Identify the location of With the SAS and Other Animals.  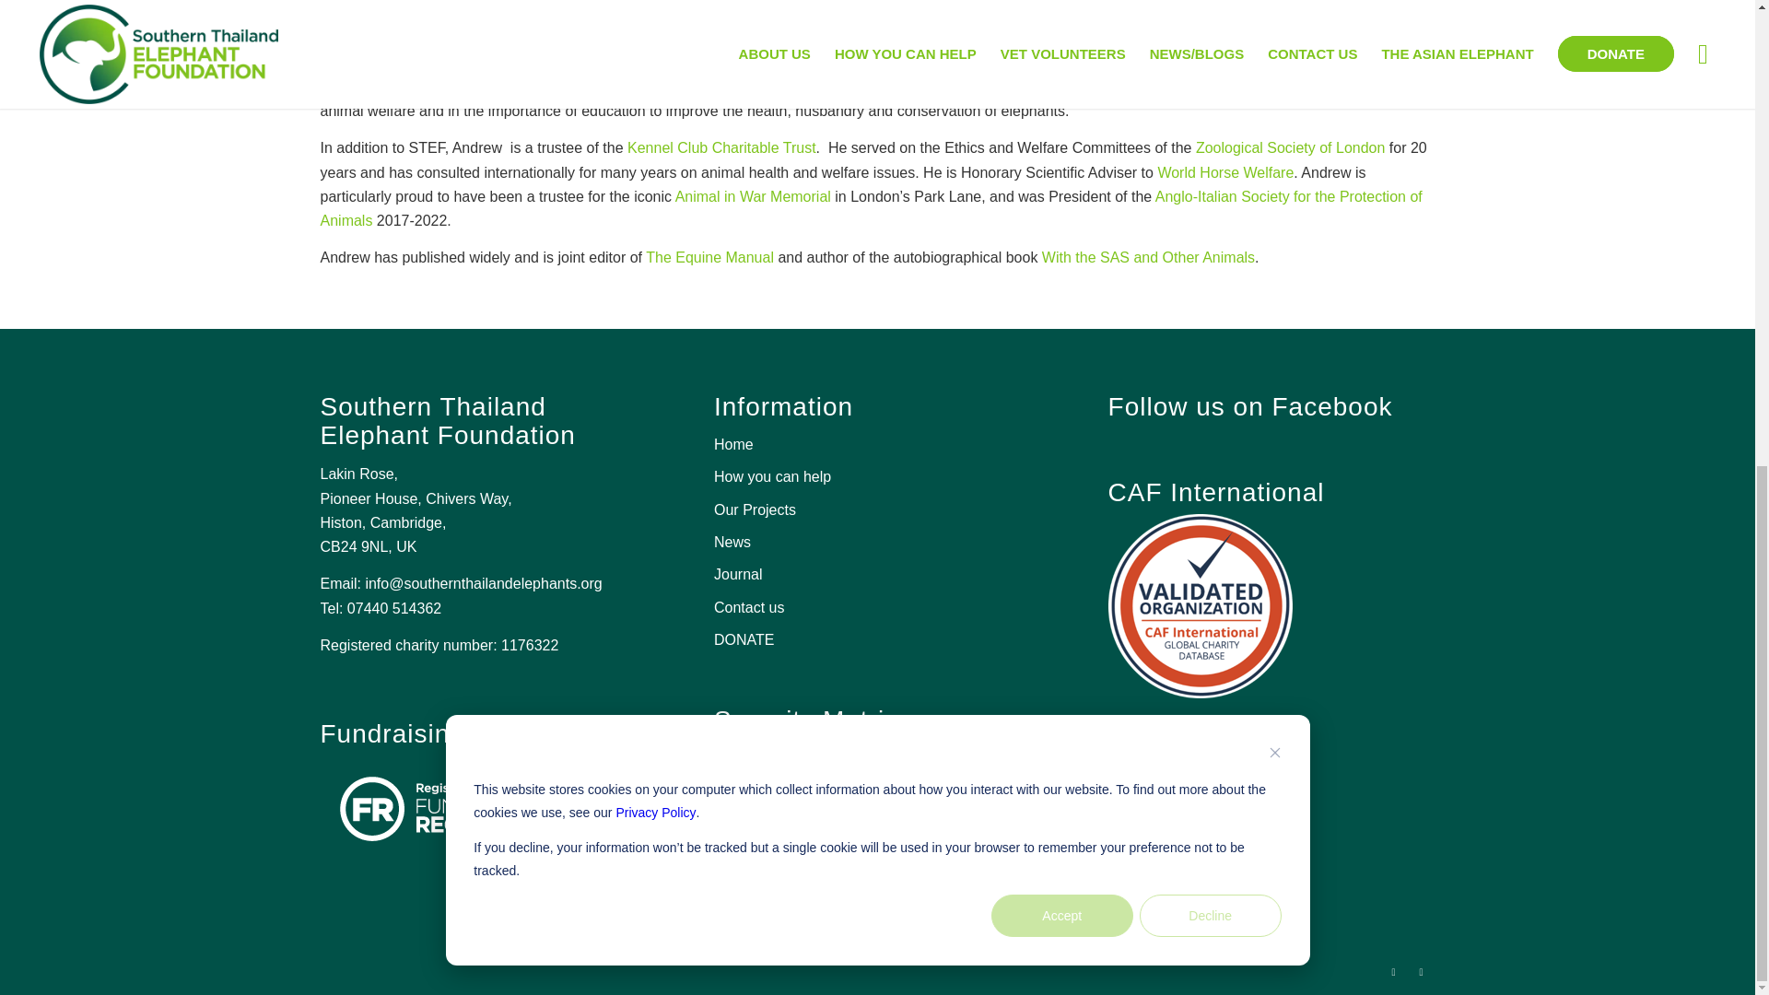
(1148, 258).